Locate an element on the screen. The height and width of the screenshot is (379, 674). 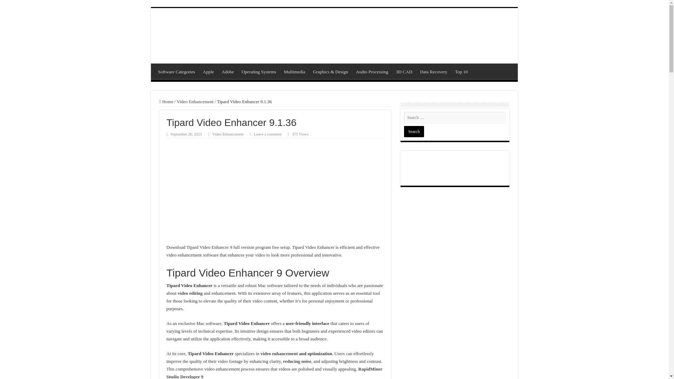
Leave a comment is located at coordinates (267, 134).